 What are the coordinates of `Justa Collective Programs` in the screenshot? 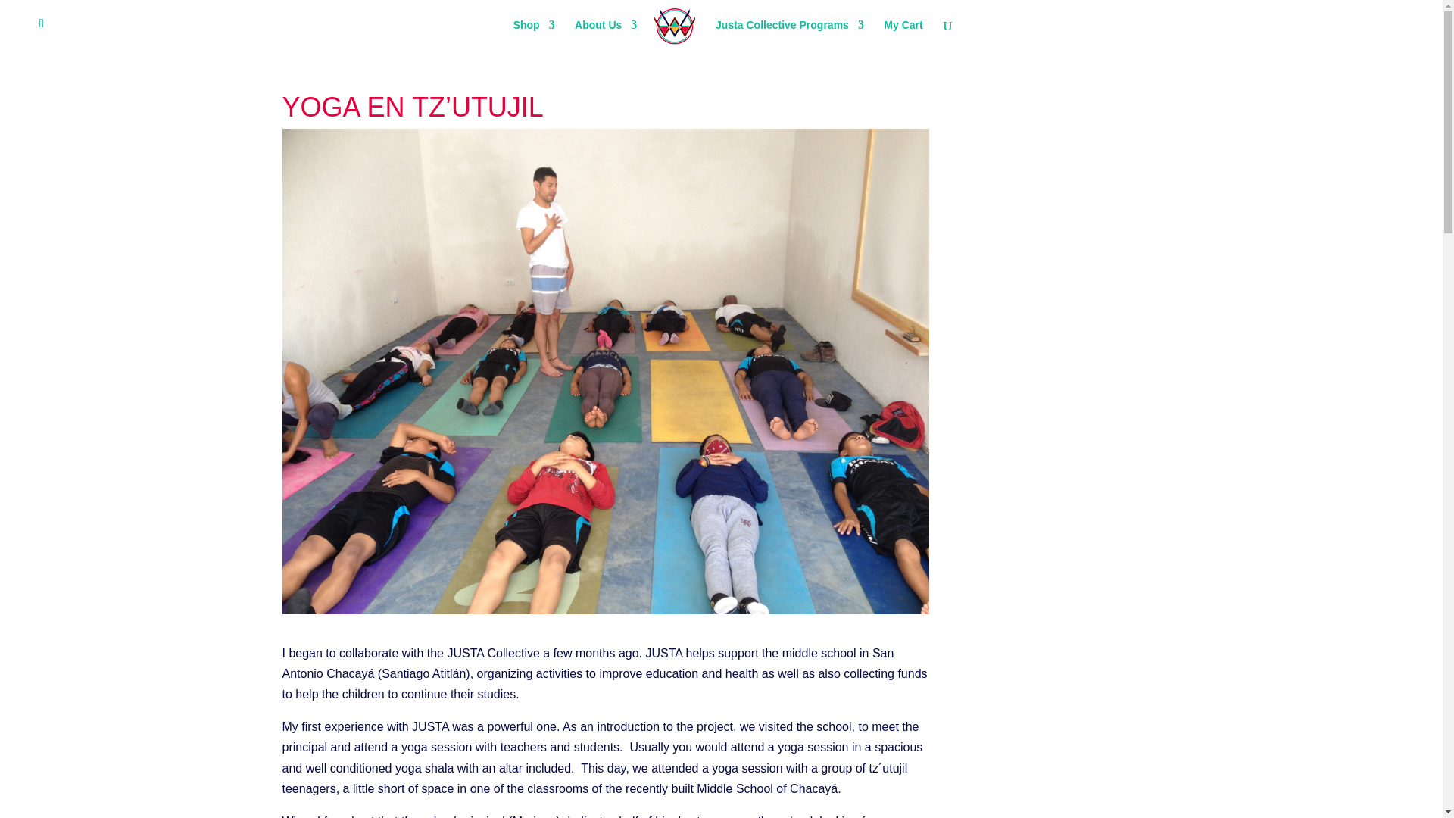 It's located at (789, 33).